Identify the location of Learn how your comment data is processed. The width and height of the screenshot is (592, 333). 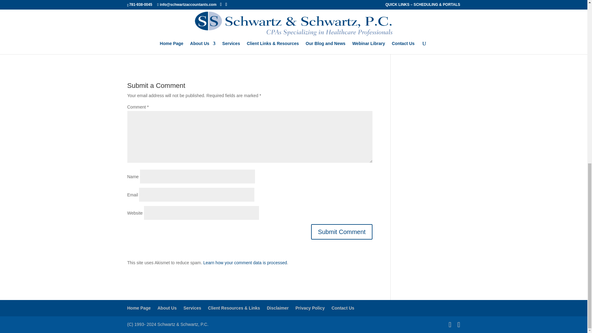
(245, 262).